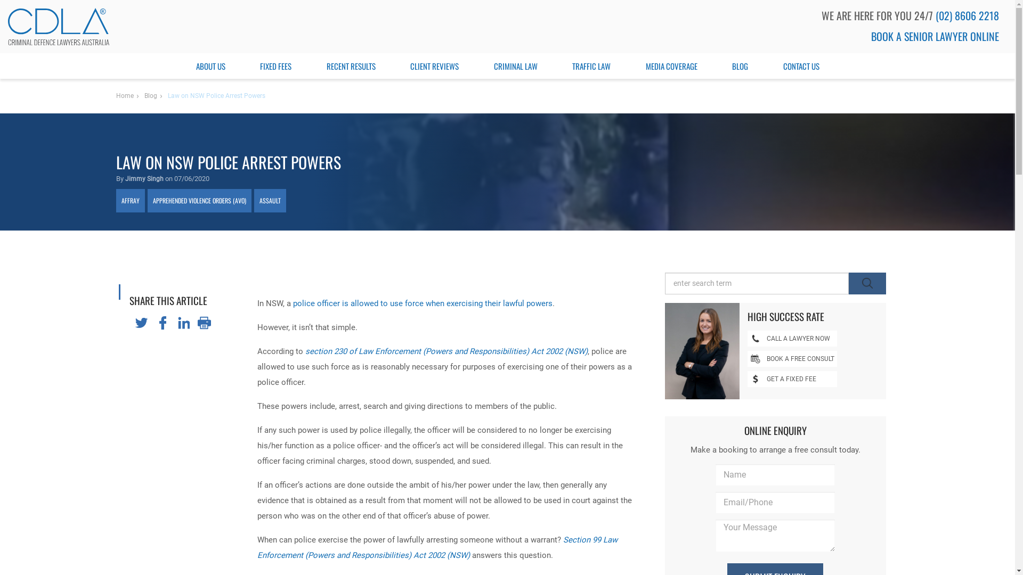  I want to click on BOOK A SENIOR LAWYER ONLINE, so click(939, 36).